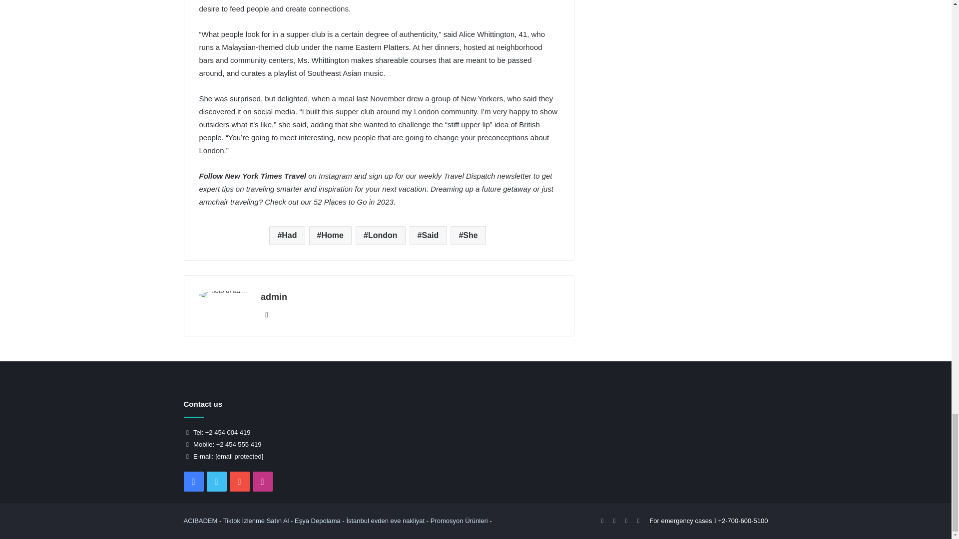 The image size is (959, 539). Describe the element at coordinates (330, 236) in the screenshot. I see `Home` at that location.